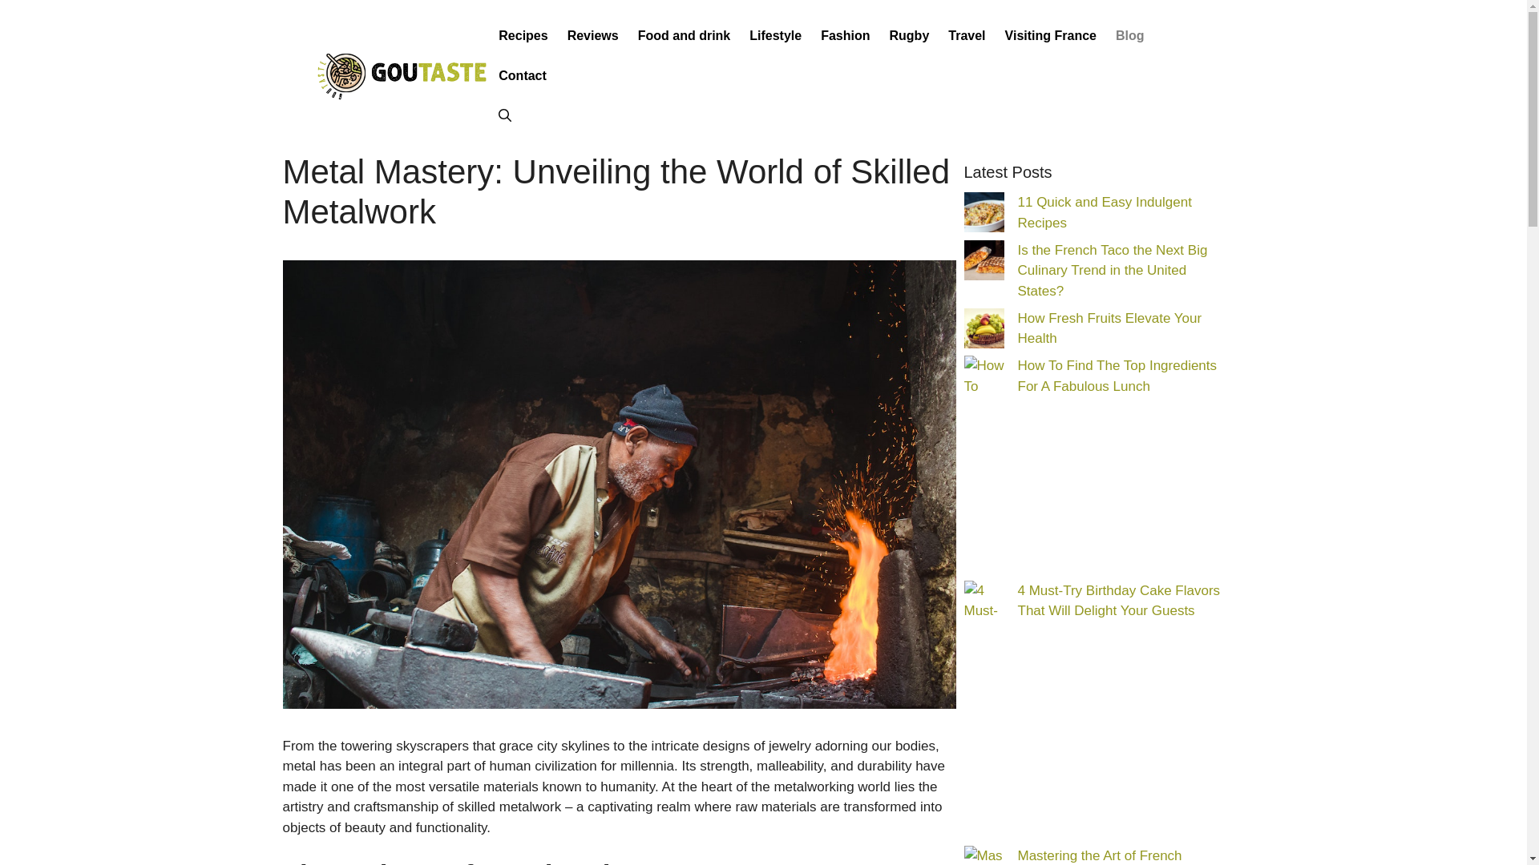 The height and width of the screenshot is (865, 1539). Describe the element at coordinates (845, 36) in the screenshot. I see `Fashion` at that location.